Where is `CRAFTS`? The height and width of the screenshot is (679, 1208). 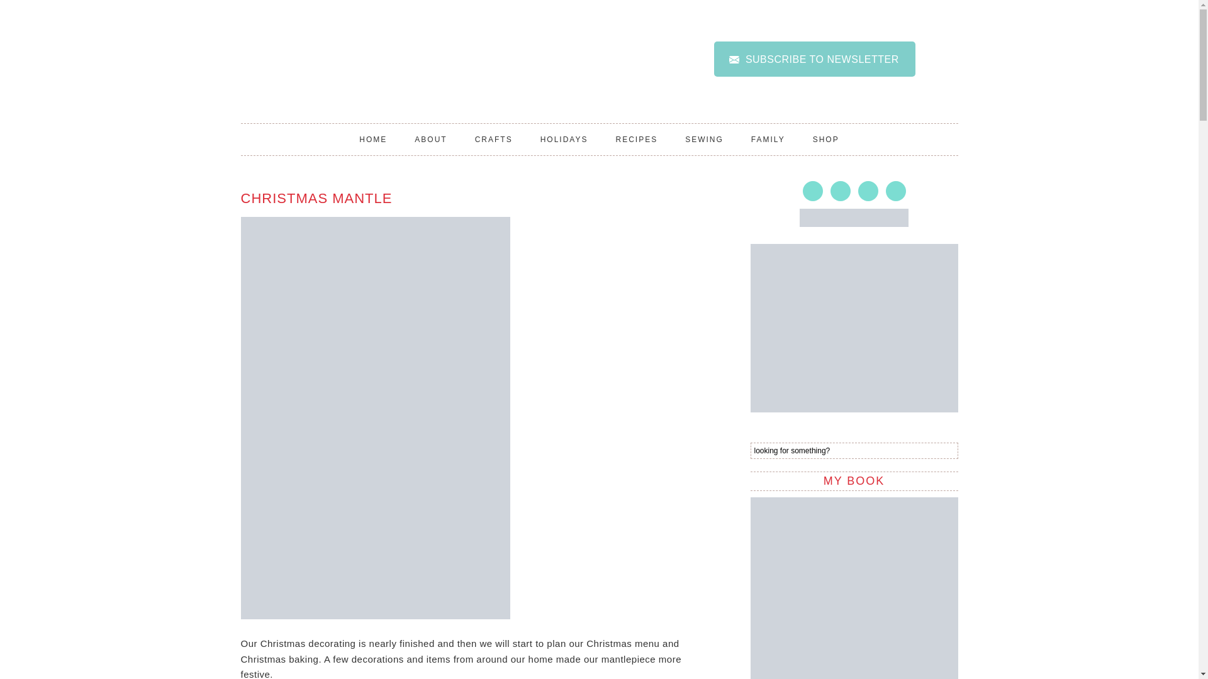
CRAFTS is located at coordinates (494, 140).